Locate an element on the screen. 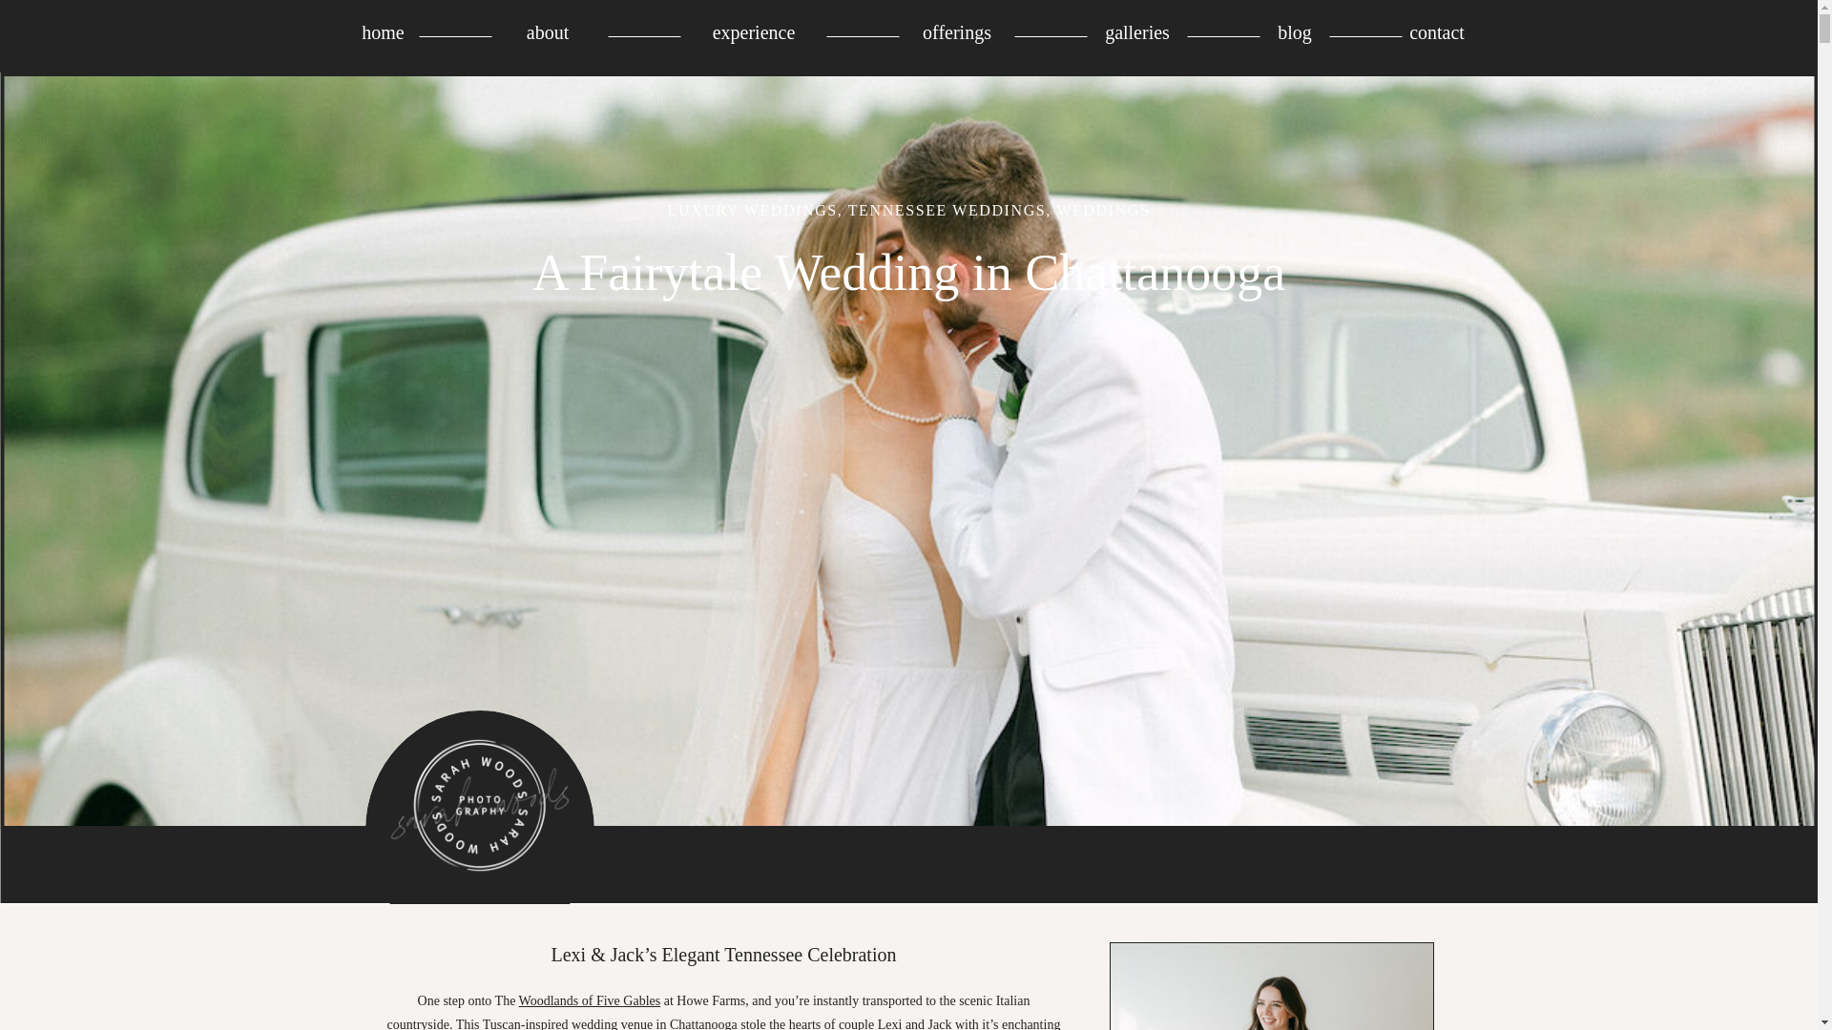 This screenshot has height=1030, width=1832. offerings is located at coordinates (956, 32).